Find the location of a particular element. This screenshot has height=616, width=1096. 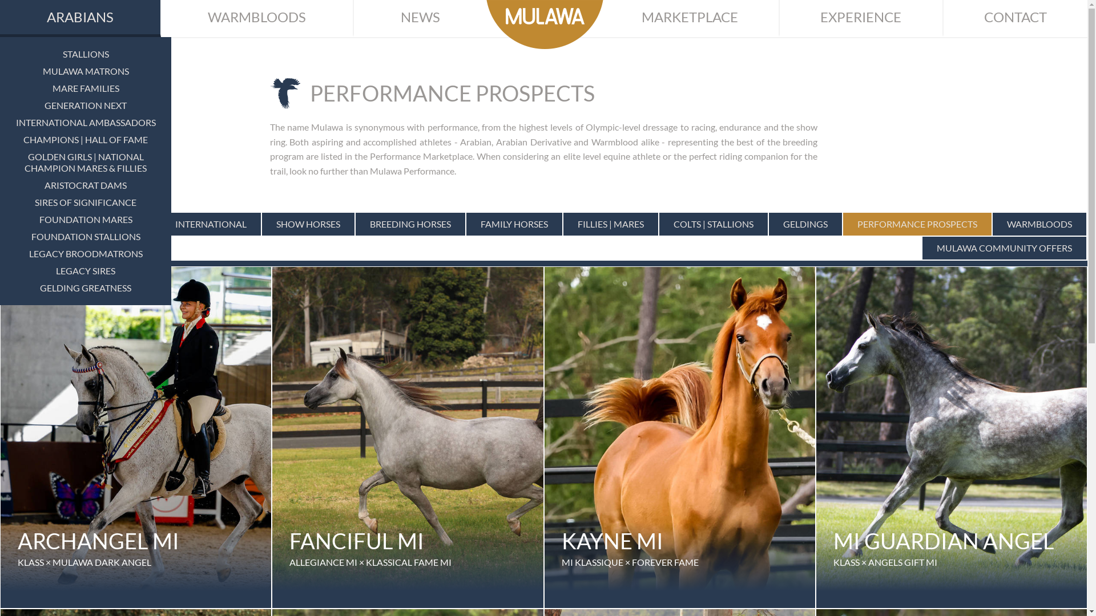

FOUNDATION STALLIONS is located at coordinates (86, 237).